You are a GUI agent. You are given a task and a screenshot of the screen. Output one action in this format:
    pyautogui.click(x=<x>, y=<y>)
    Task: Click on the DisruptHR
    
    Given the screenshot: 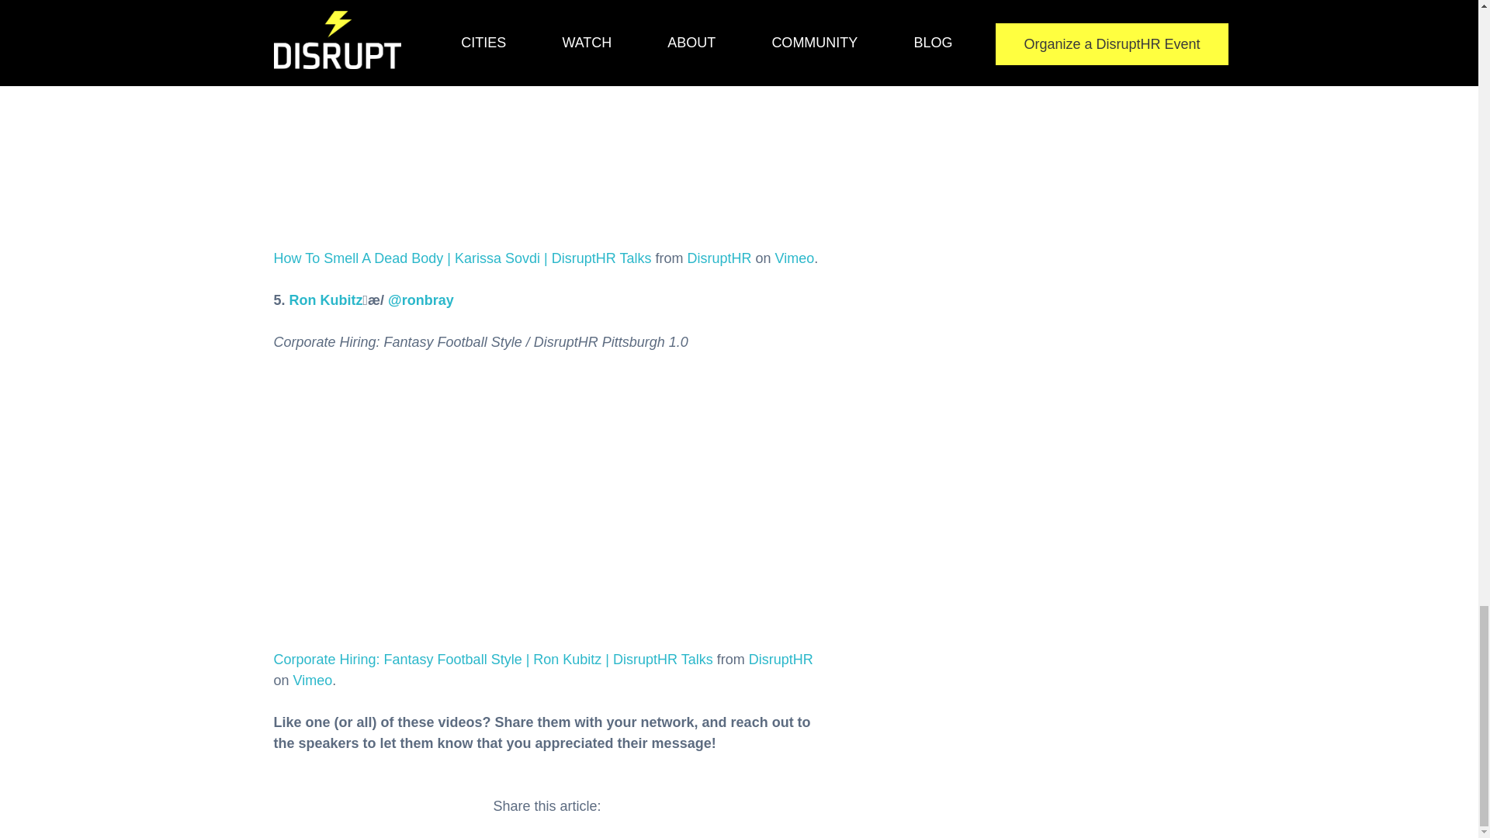 What is the action you would take?
    pyautogui.click(x=719, y=258)
    